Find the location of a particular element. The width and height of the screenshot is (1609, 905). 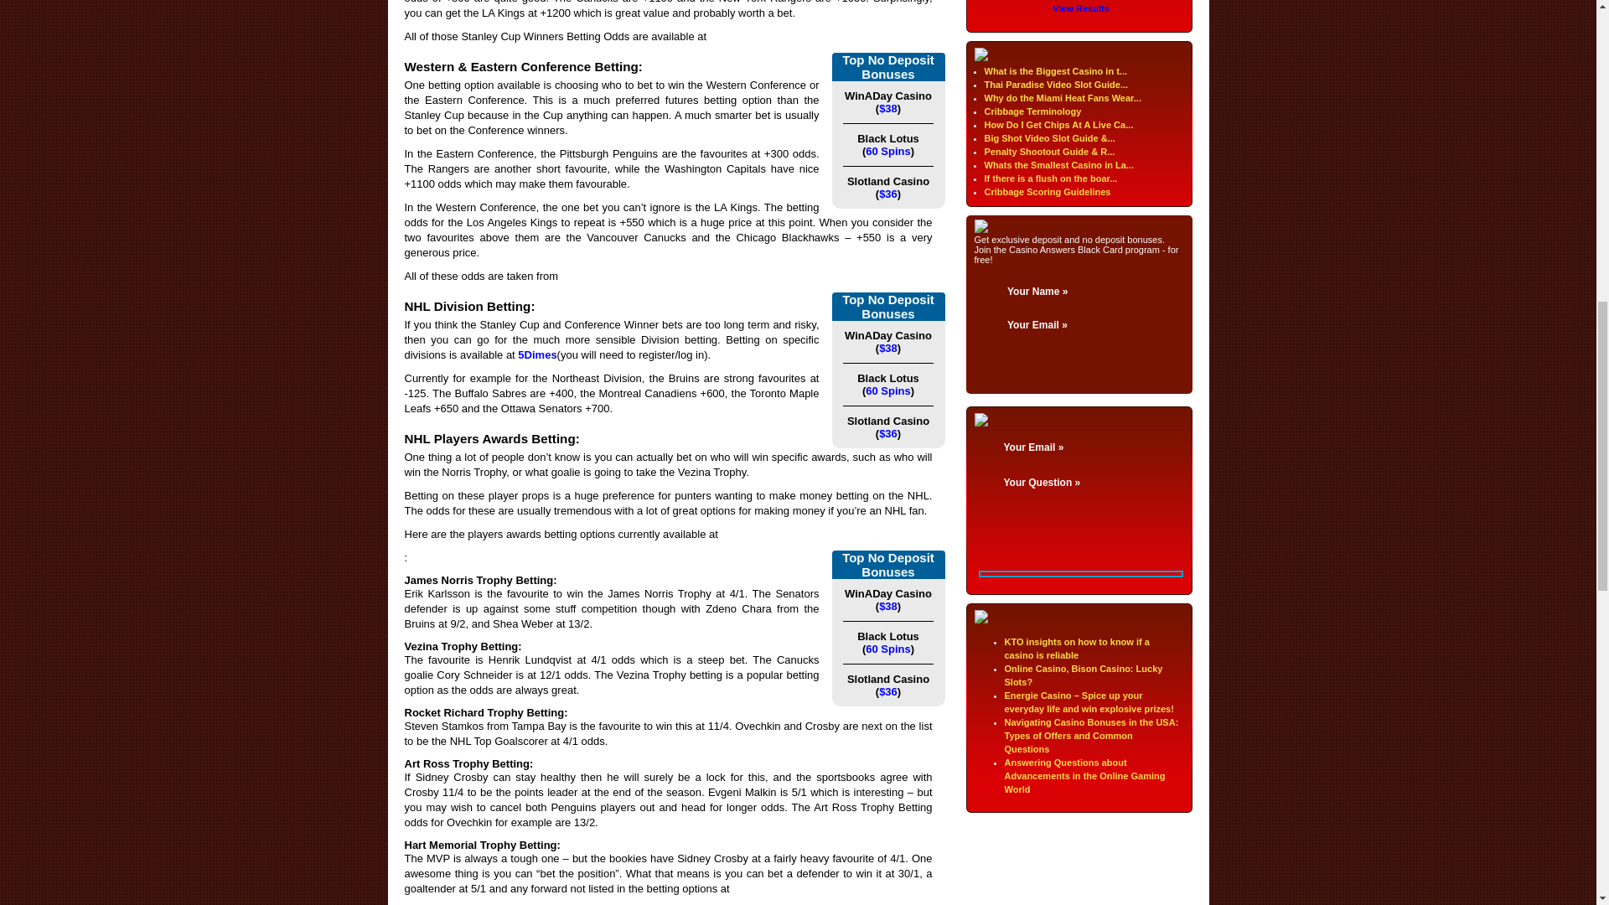

What is the Biggest Casino in the World? is located at coordinates (1055, 70).